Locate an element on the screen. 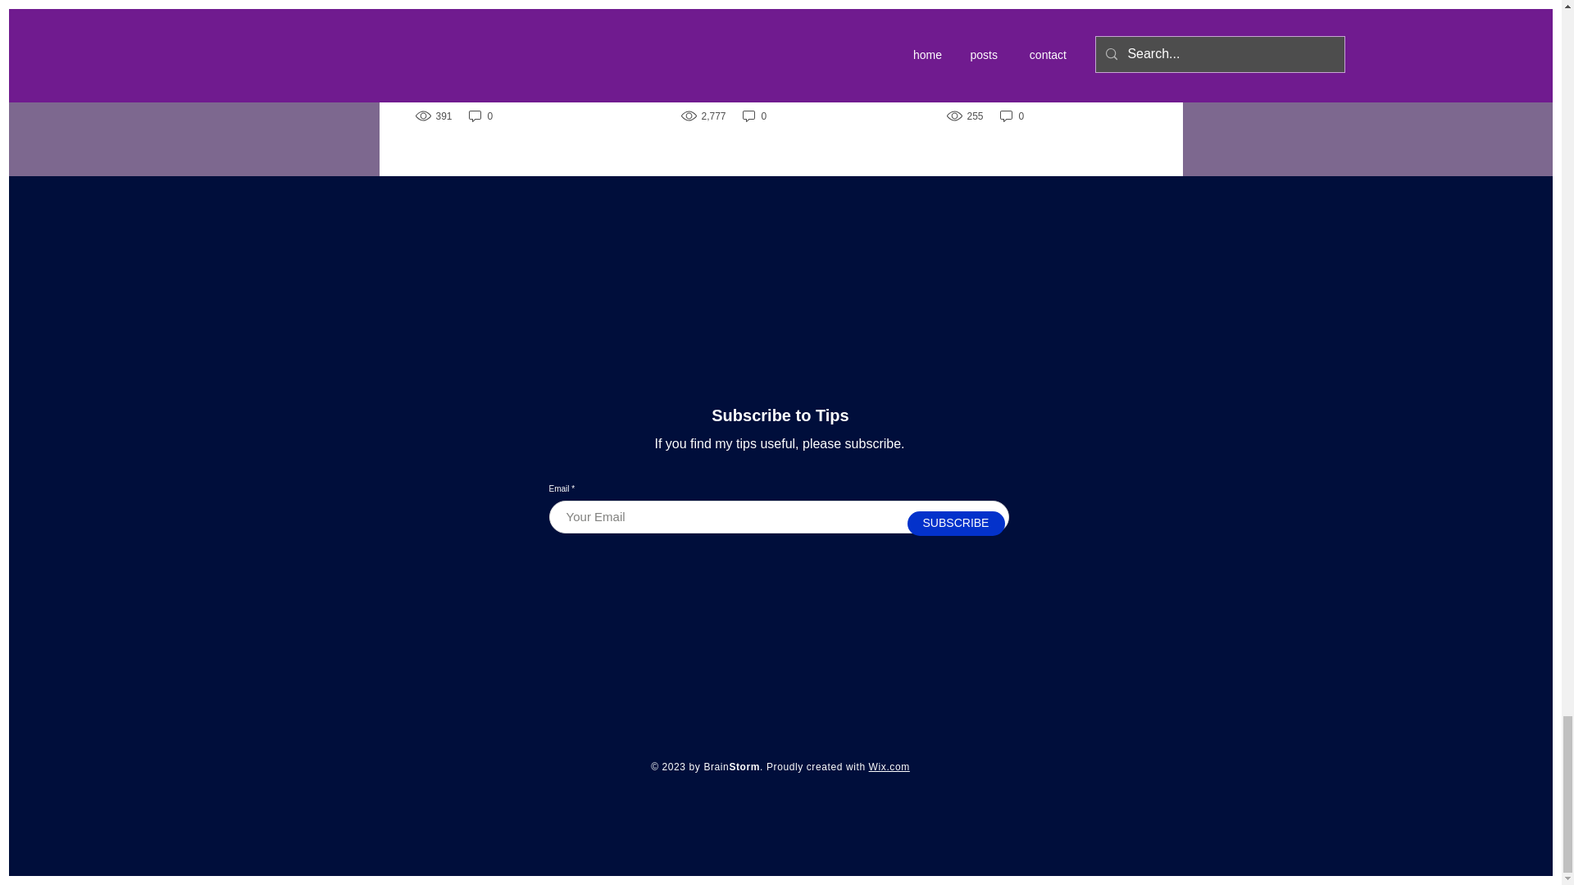  0 is located at coordinates (481, 116).